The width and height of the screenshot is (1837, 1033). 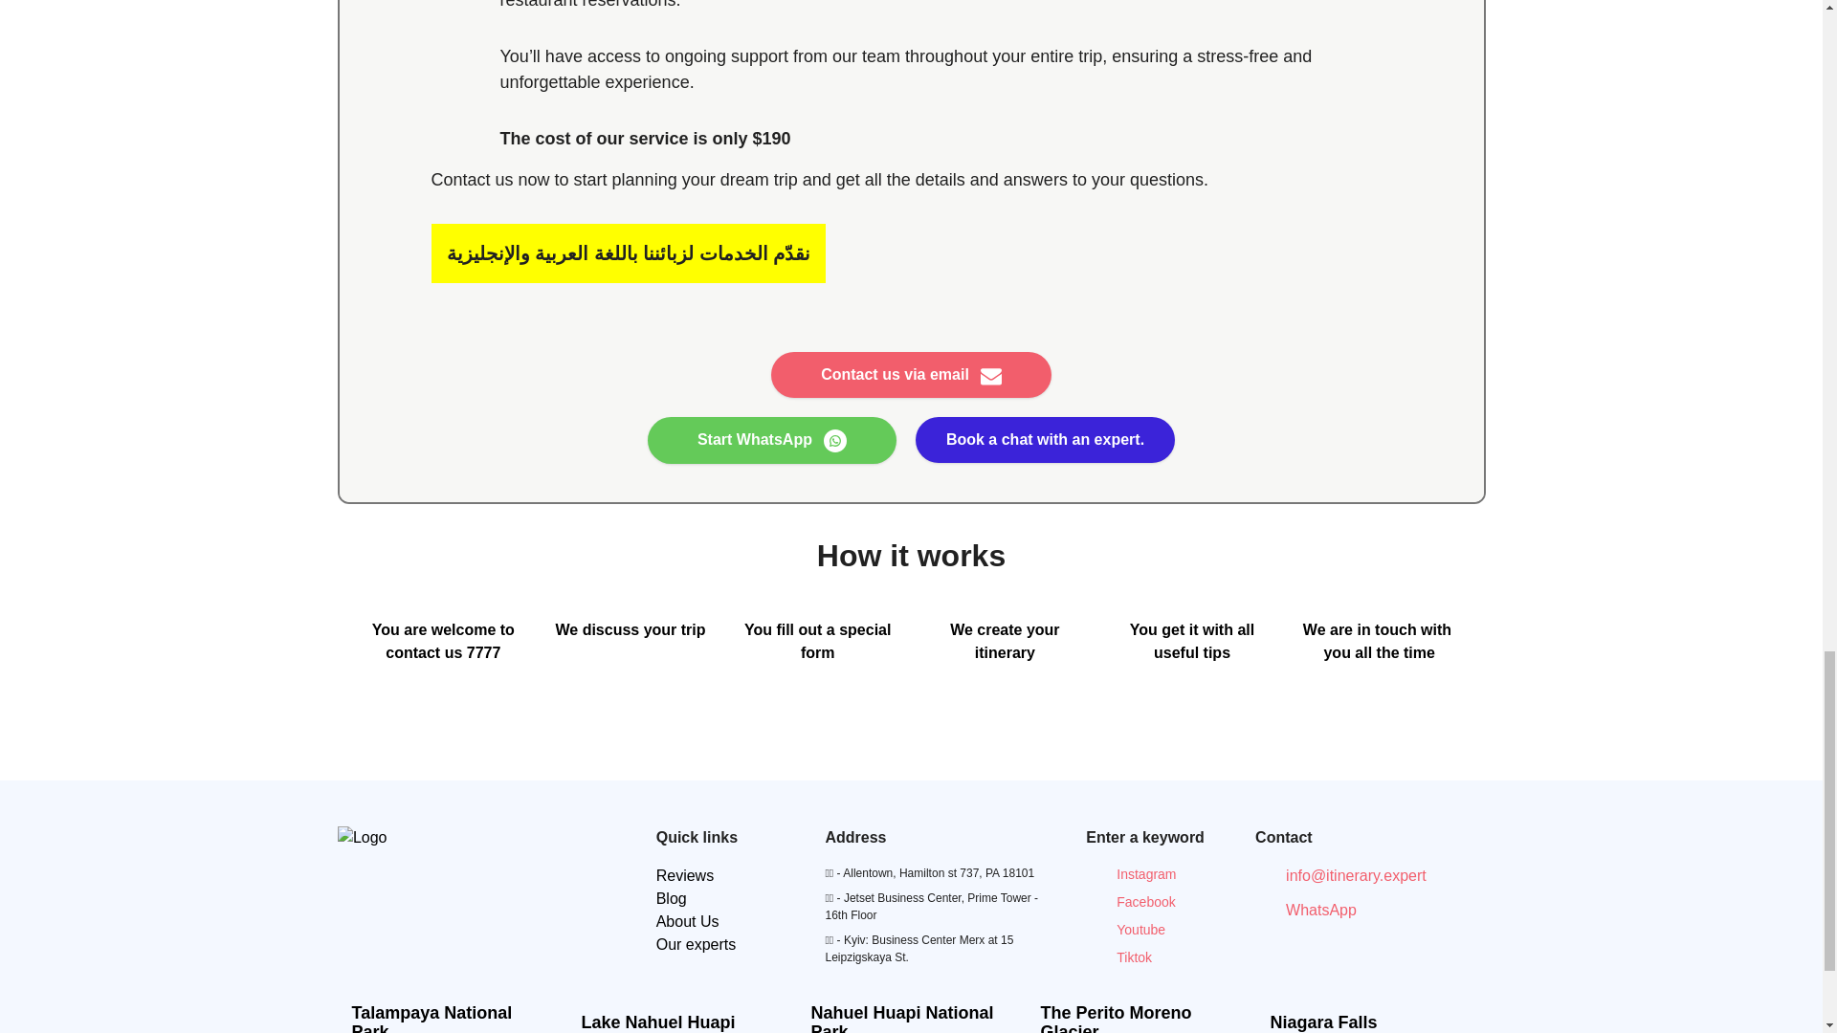 What do you see at coordinates (1045, 440) in the screenshot?
I see `Book a chat with an expert.` at bounding box center [1045, 440].